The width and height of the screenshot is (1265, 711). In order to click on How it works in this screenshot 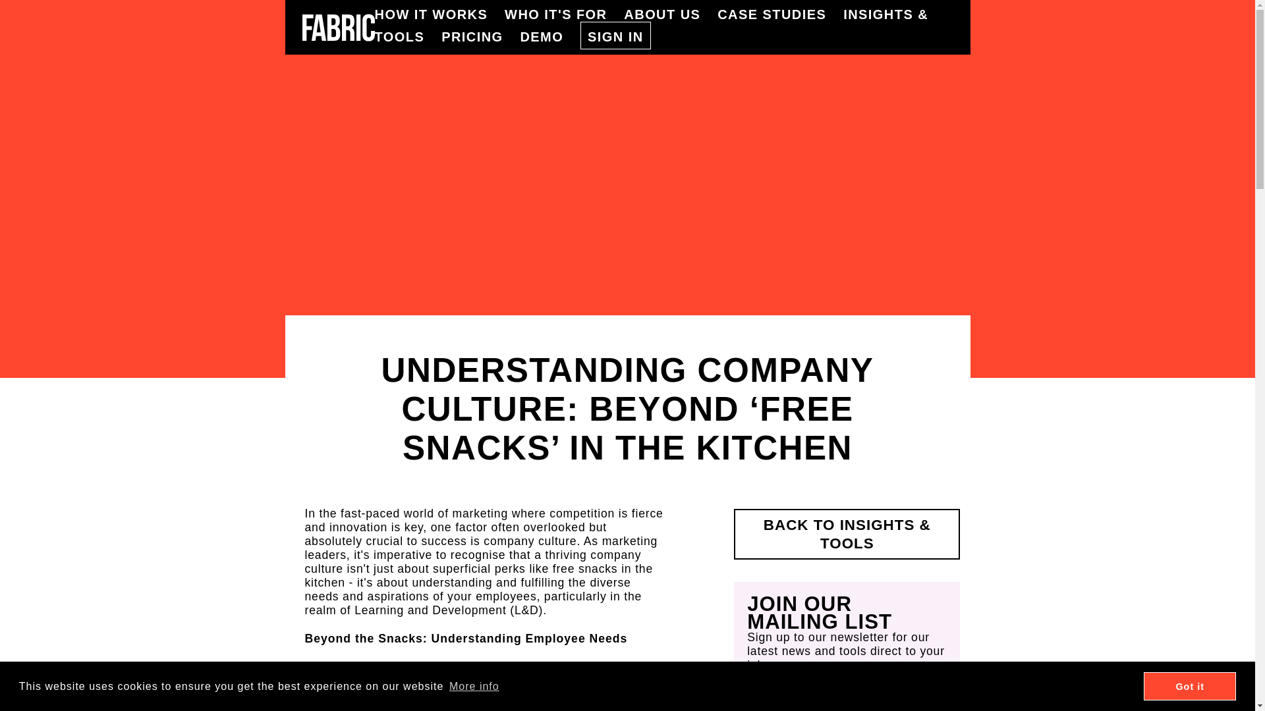, I will do `click(439, 14)`.